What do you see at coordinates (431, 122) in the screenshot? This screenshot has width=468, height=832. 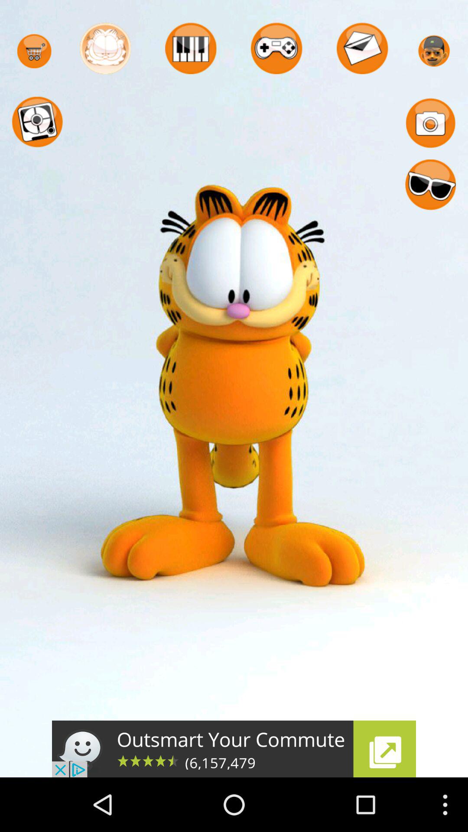 I see `click on camera icon` at bounding box center [431, 122].